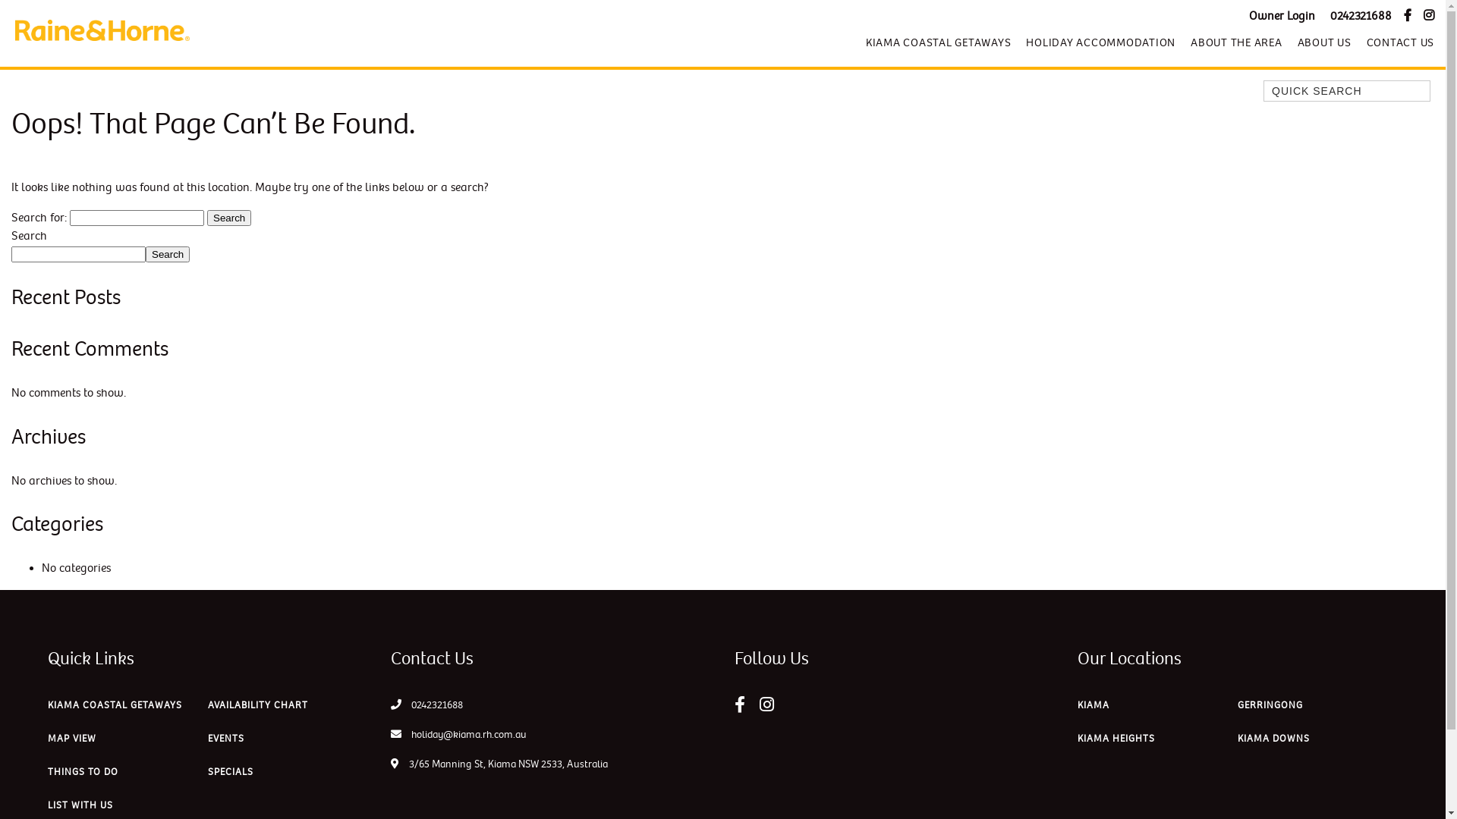 The height and width of the screenshot is (819, 1457). Describe the element at coordinates (1361, 17) in the screenshot. I see `0242321688` at that location.